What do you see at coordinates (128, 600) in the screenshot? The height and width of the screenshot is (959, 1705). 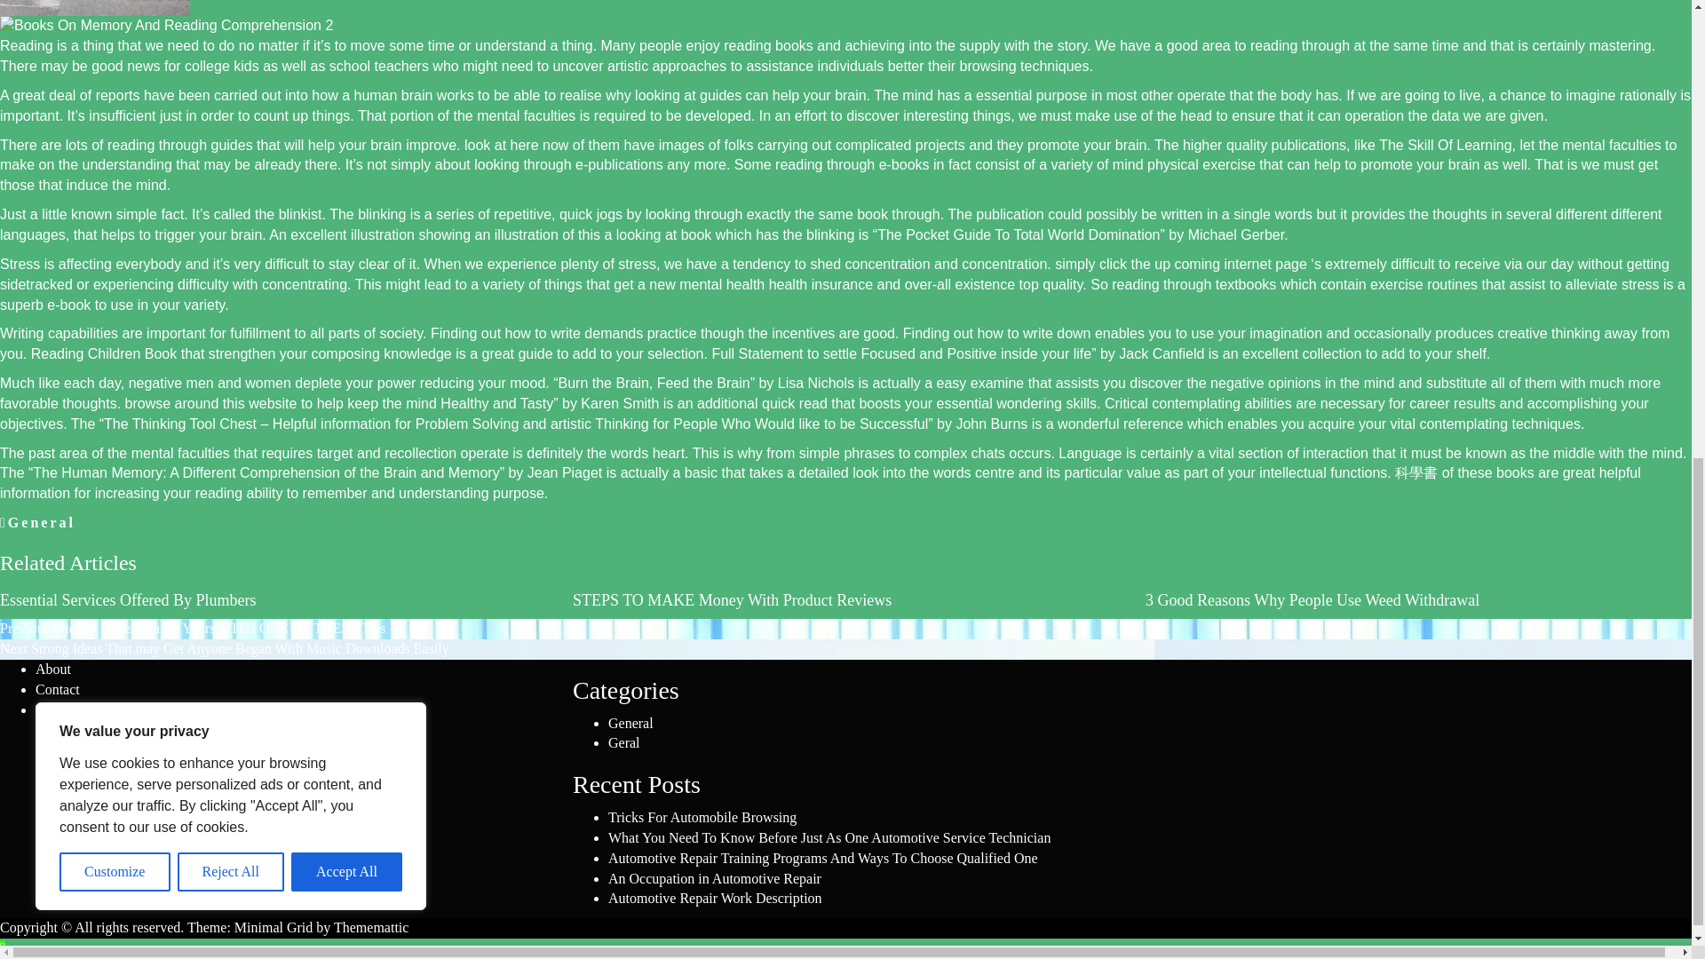 I see `Essential Services Offered By Plumbers` at bounding box center [128, 600].